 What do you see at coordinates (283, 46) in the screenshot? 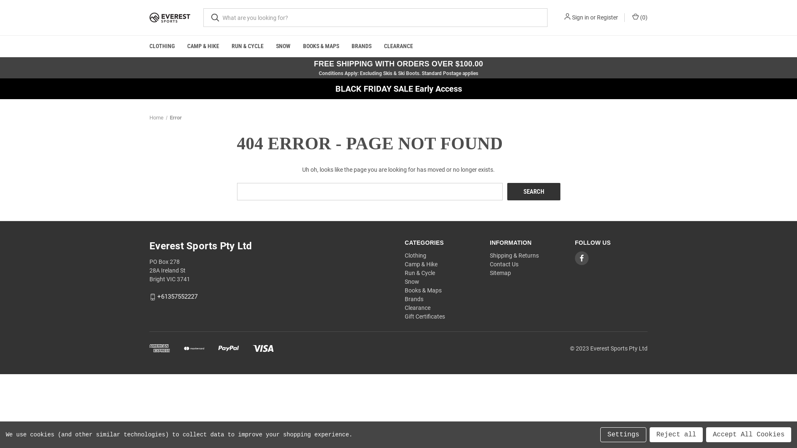
I see `SNOW` at bounding box center [283, 46].